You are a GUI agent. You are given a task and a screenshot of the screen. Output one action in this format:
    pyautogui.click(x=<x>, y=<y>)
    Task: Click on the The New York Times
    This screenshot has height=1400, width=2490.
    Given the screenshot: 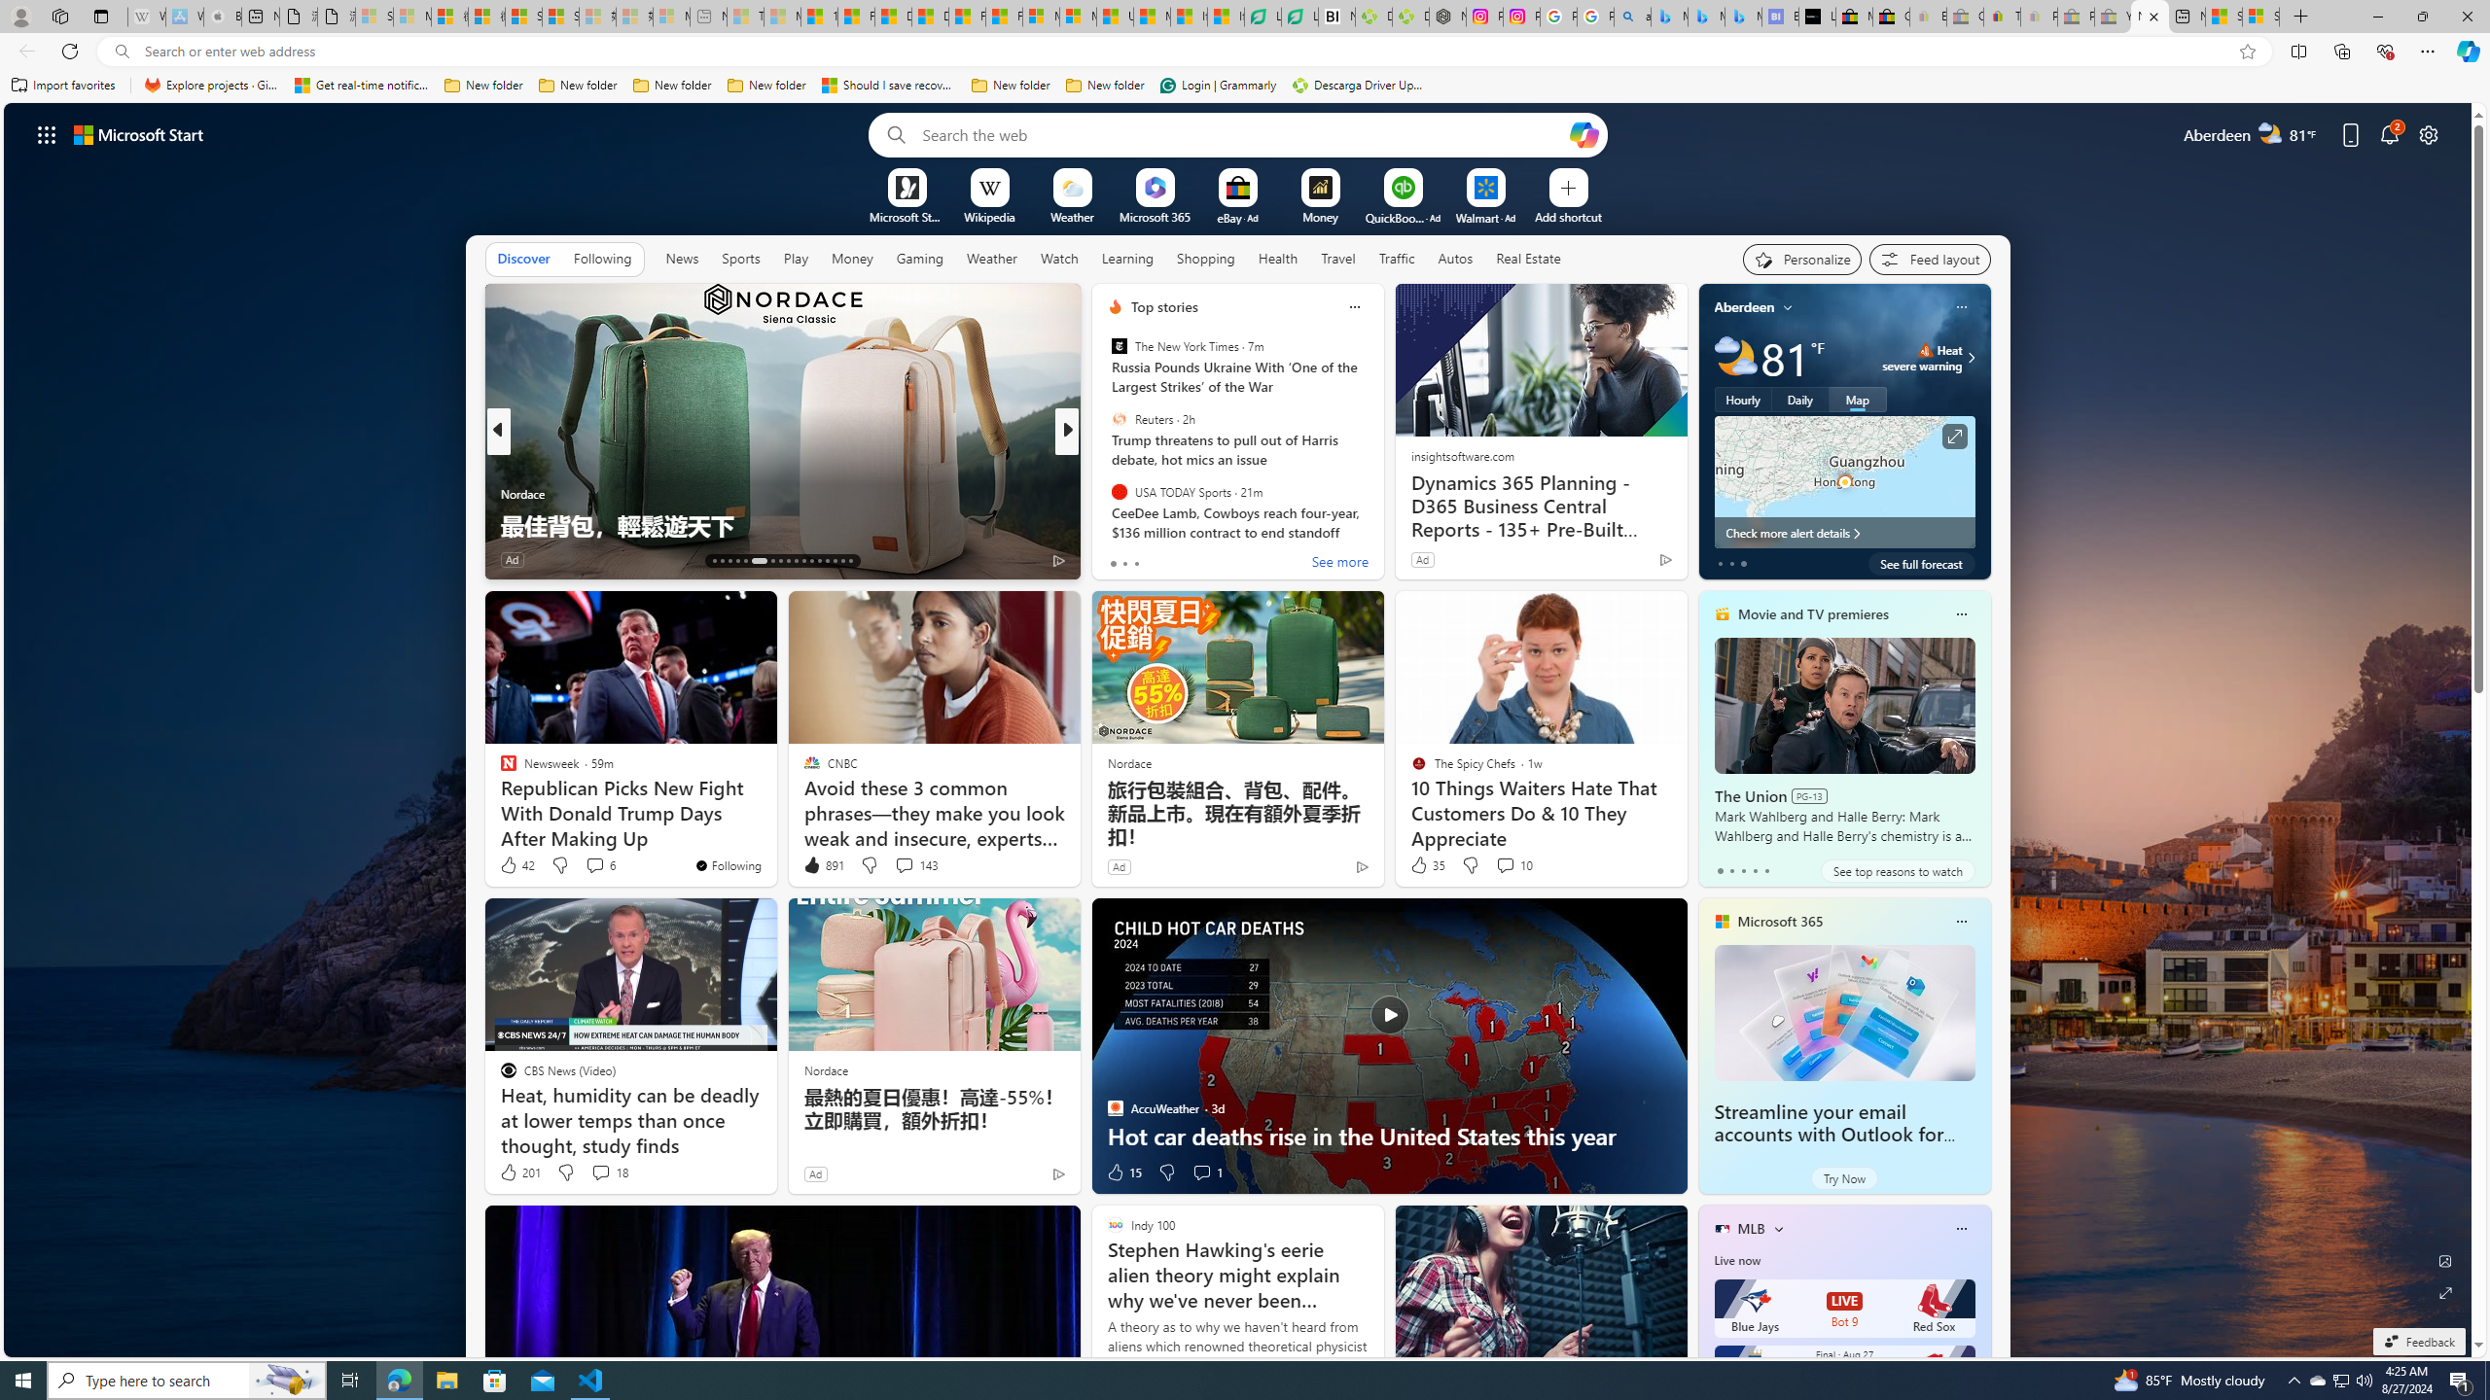 What is the action you would take?
    pyautogui.click(x=1119, y=346)
    